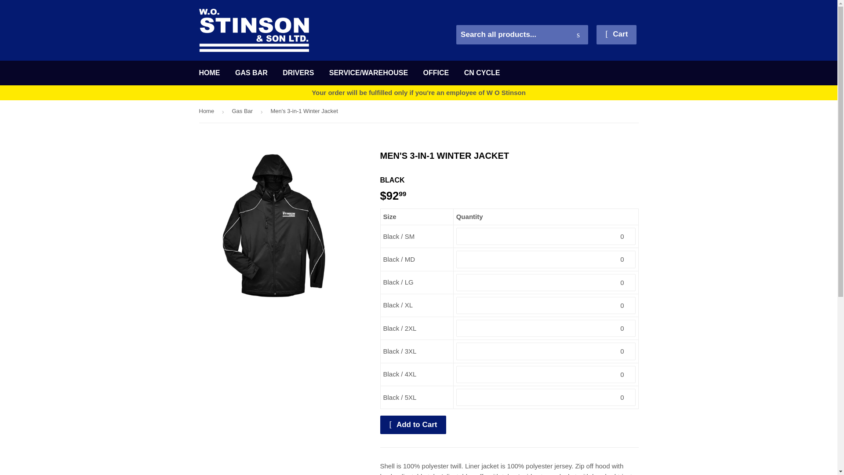 The height and width of the screenshot is (475, 844). I want to click on 0, so click(546, 237).